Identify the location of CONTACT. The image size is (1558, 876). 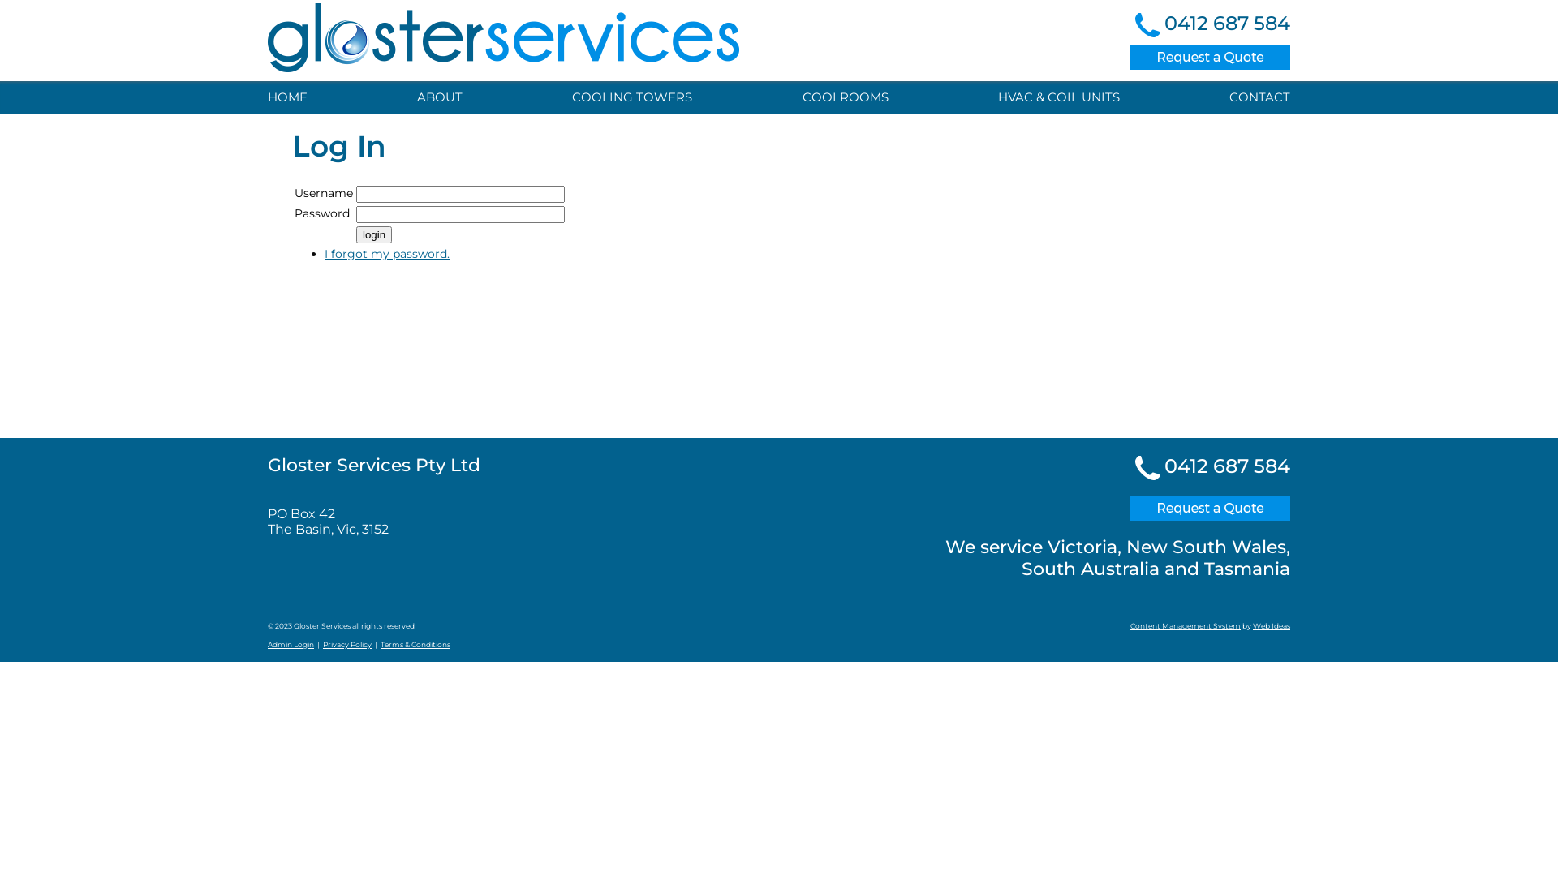
(1256, 97).